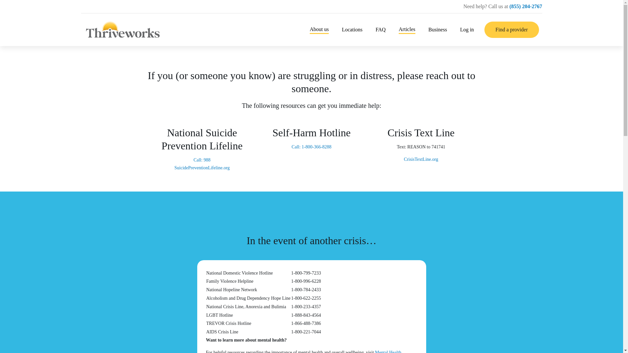 The height and width of the screenshot is (353, 628). I want to click on Locations, so click(352, 29).